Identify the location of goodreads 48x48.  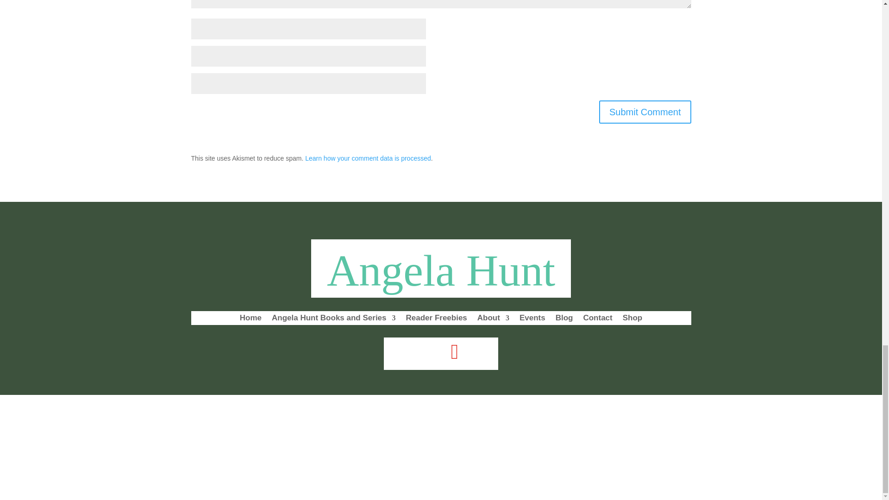
(482, 352).